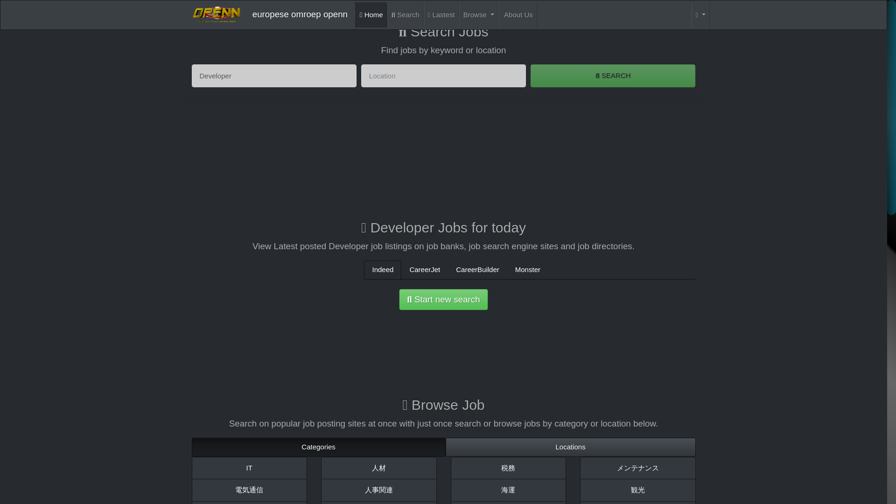 The width and height of the screenshot is (896, 504). Describe the element at coordinates (477, 270) in the screenshot. I see `CareerBuilder` at that location.